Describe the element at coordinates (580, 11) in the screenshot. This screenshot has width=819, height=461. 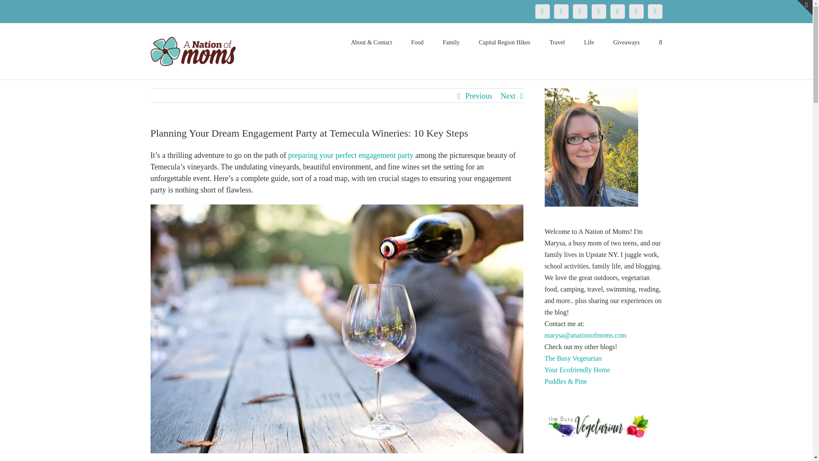
I see `Pinterest` at that location.